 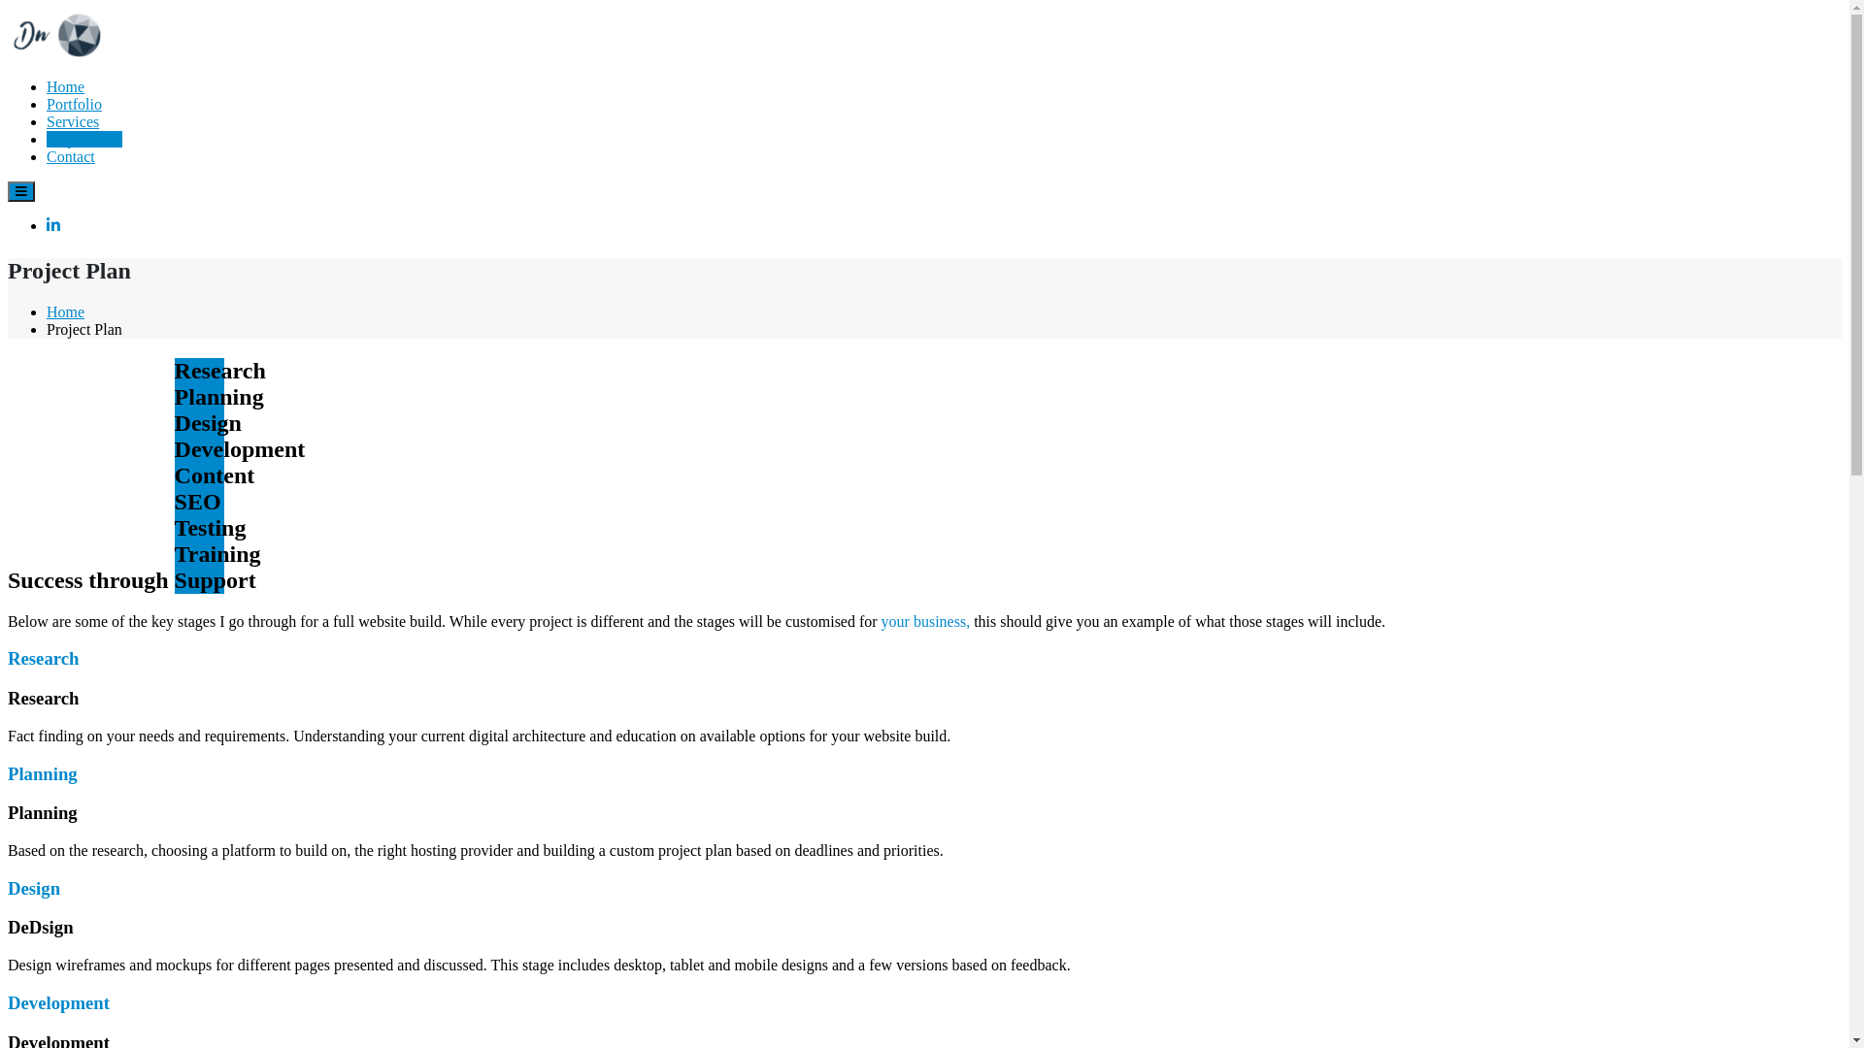 What do you see at coordinates (66, 87) in the screenshot?
I see `Home` at bounding box center [66, 87].